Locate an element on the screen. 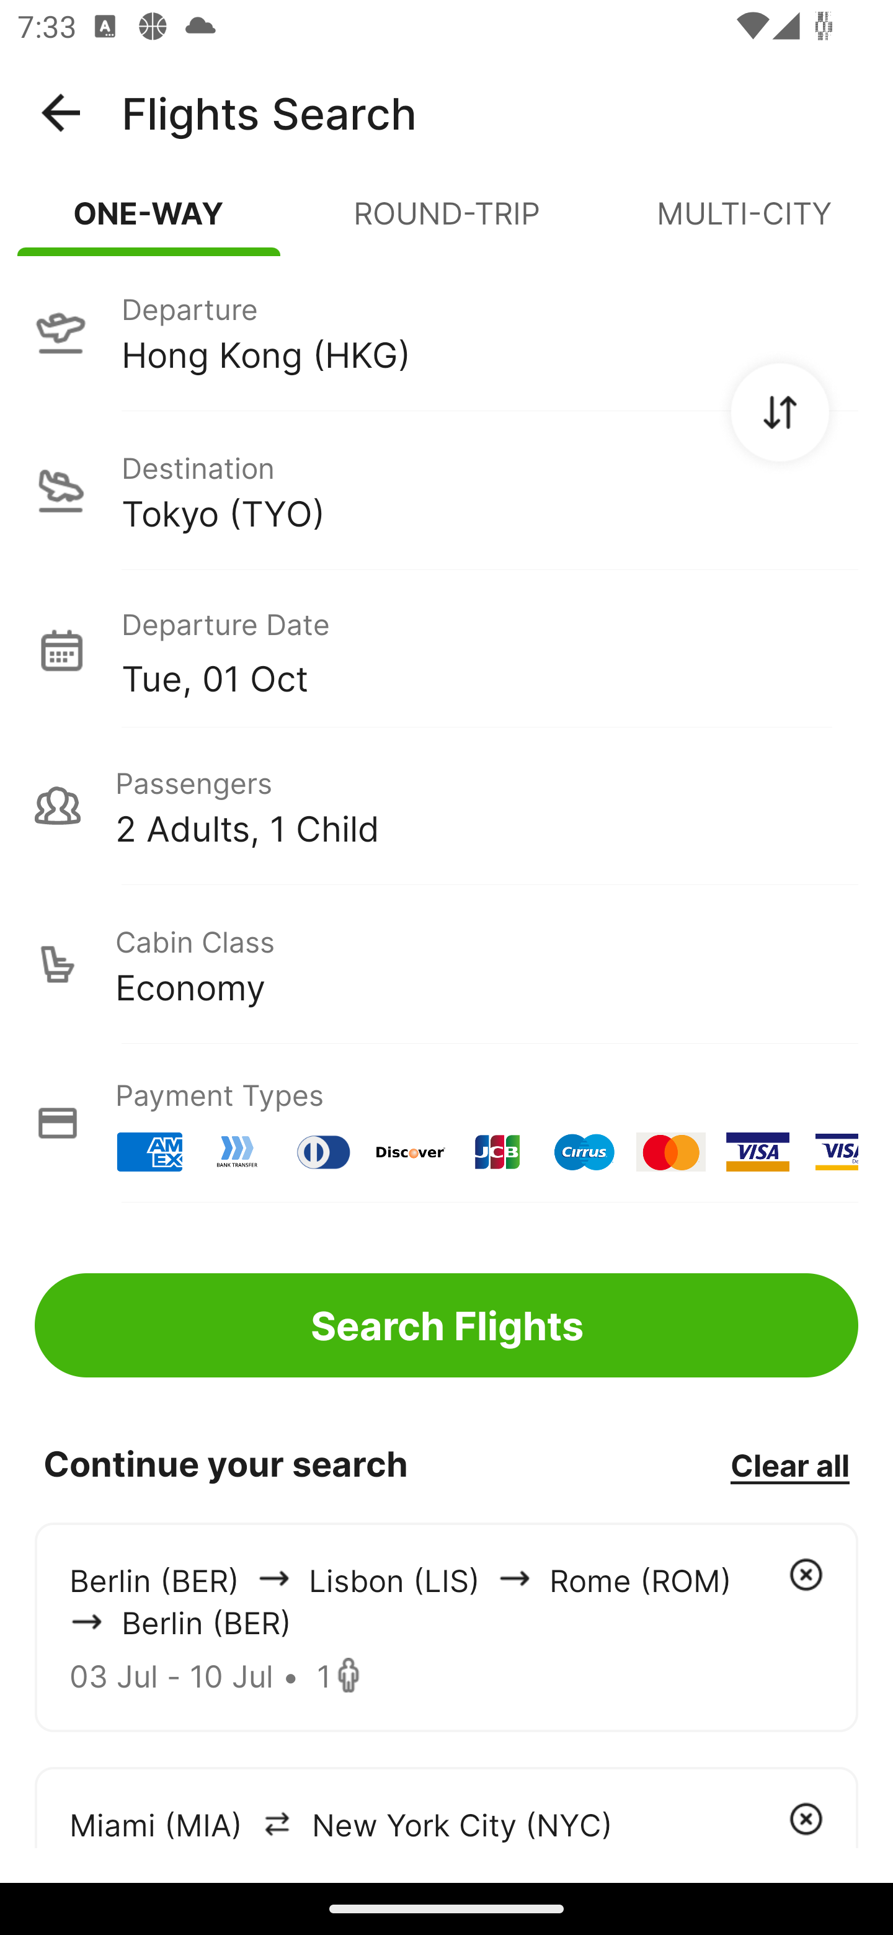 The width and height of the screenshot is (893, 1935). Departure Hong Kong (HKG) is located at coordinates (446, 332).